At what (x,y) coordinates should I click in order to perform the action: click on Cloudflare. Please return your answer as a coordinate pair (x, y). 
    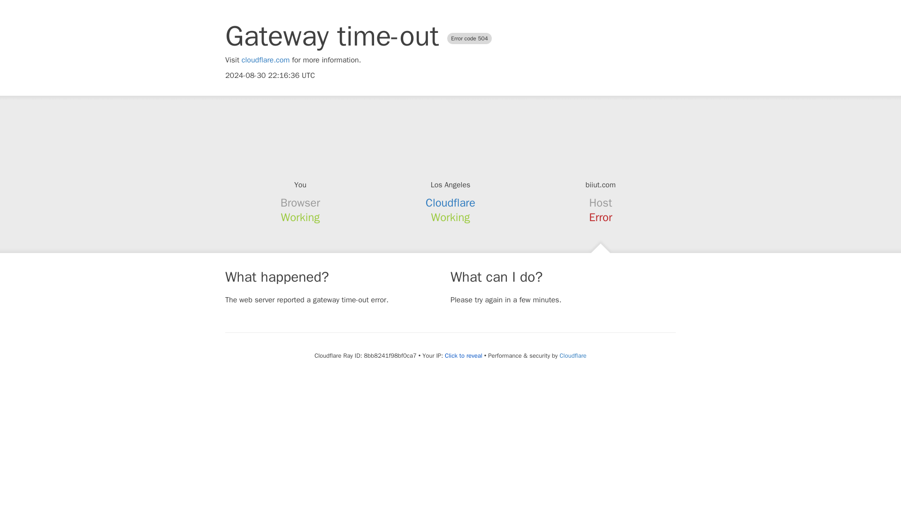
    Looking at the image, I should click on (573, 355).